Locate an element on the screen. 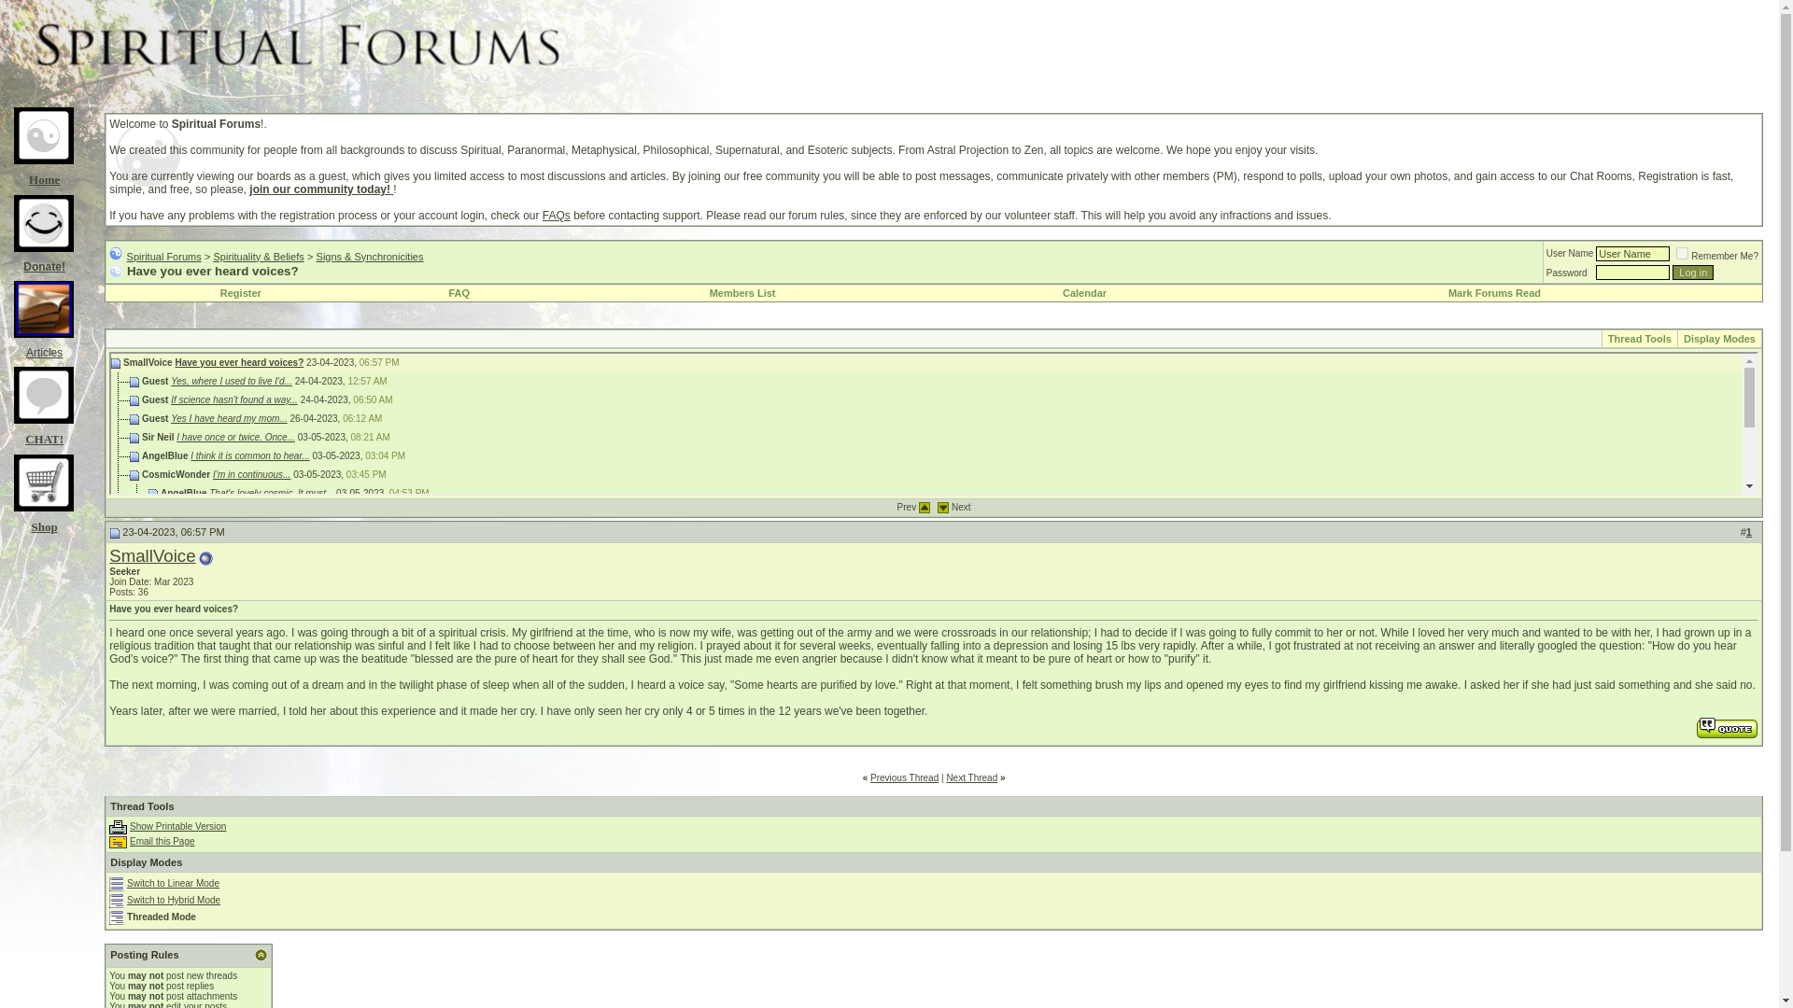 The height and width of the screenshot is (1008, 1793). Calendar is located at coordinates (1084, 292).